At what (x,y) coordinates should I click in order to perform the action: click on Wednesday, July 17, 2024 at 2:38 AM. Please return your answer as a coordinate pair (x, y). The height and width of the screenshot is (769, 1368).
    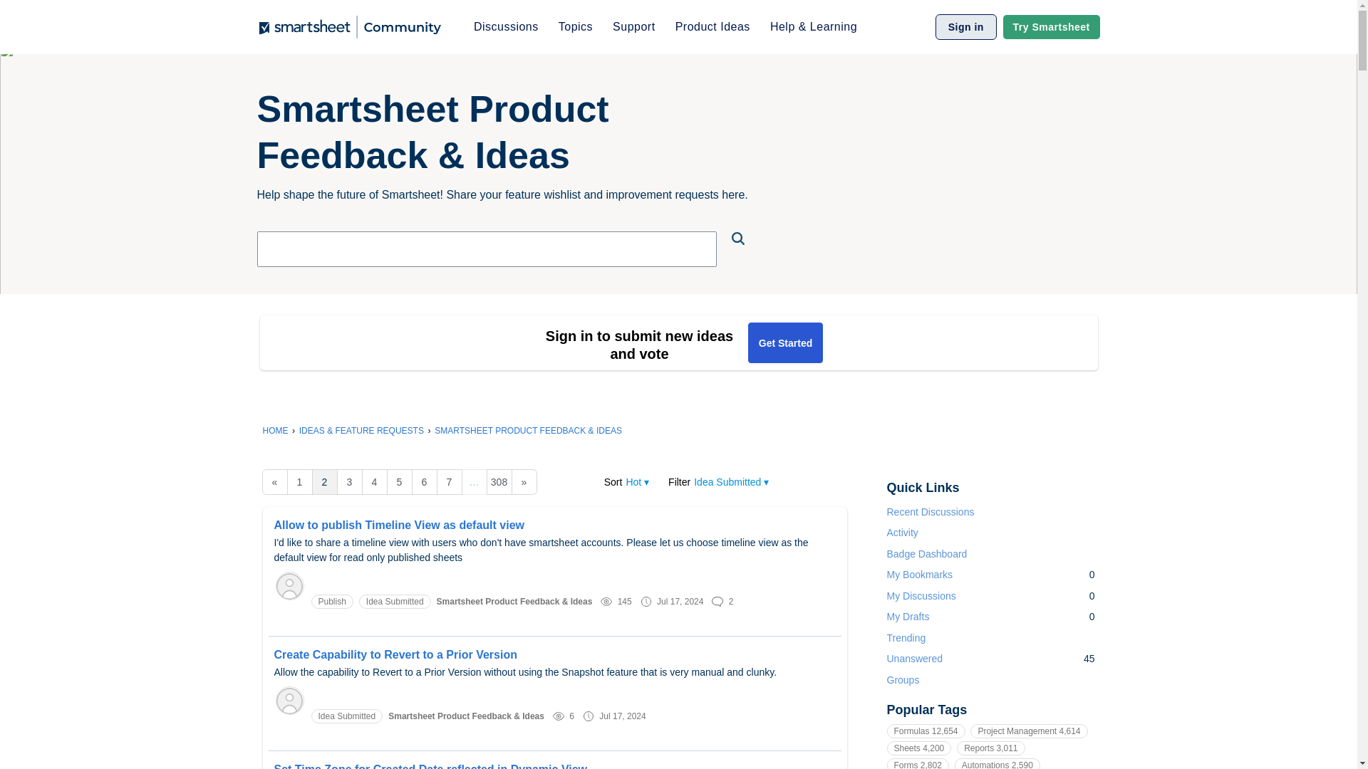
    Looking at the image, I should click on (680, 602).